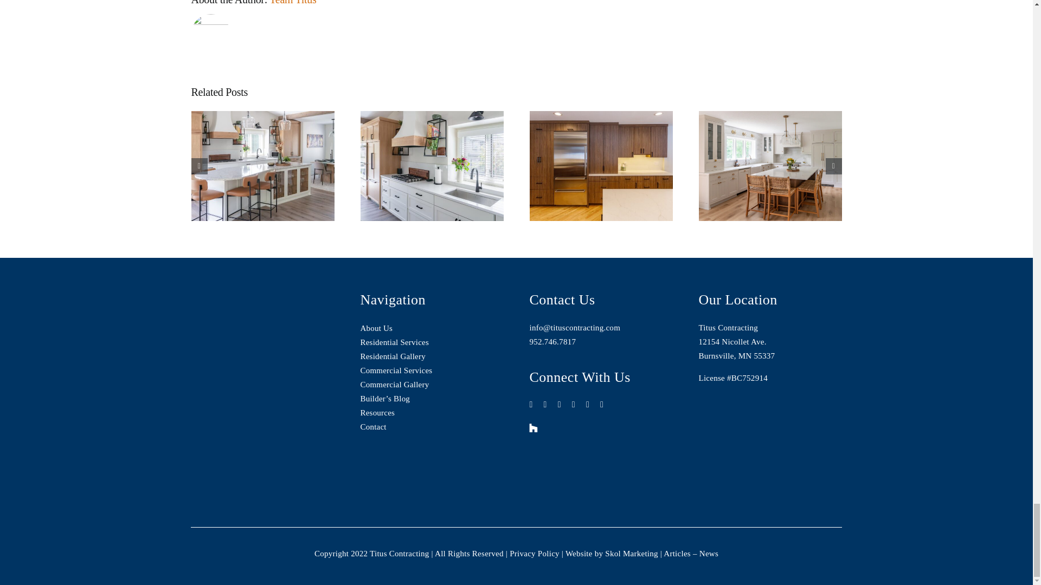  Describe the element at coordinates (244, 314) in the screenshot. I see `original-logo-footer-t` at that location.